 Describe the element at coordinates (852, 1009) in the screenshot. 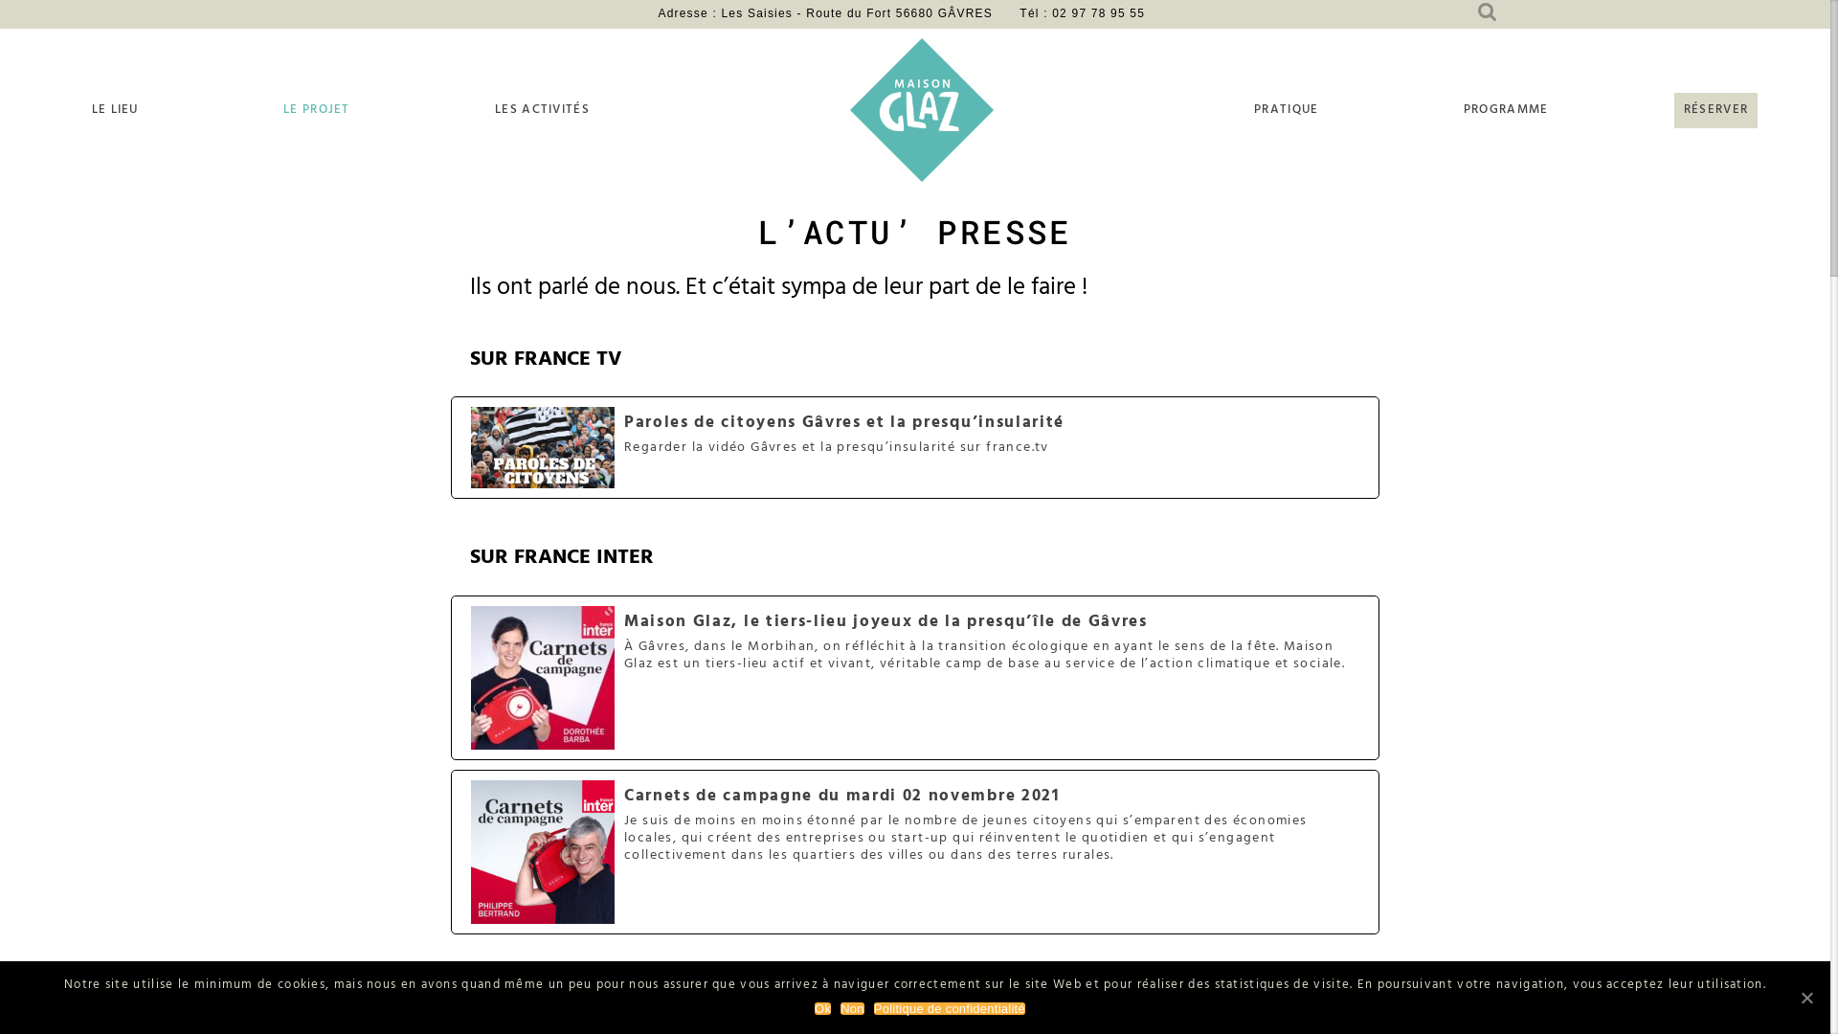

I see `Non` at that location.